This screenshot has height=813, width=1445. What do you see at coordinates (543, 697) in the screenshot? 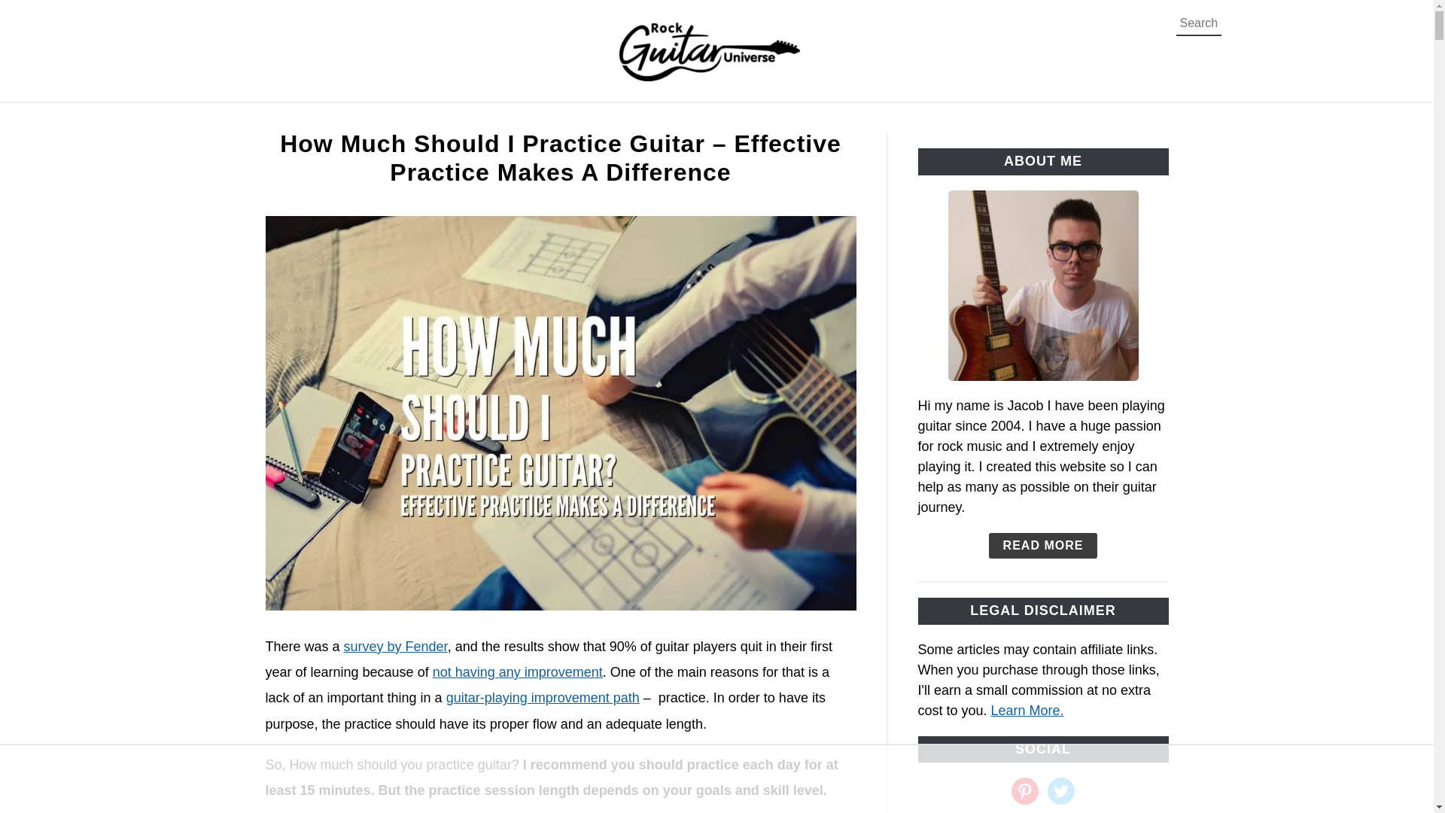
I see `guitar-playing improvement path` at bounding box center [543, 697].